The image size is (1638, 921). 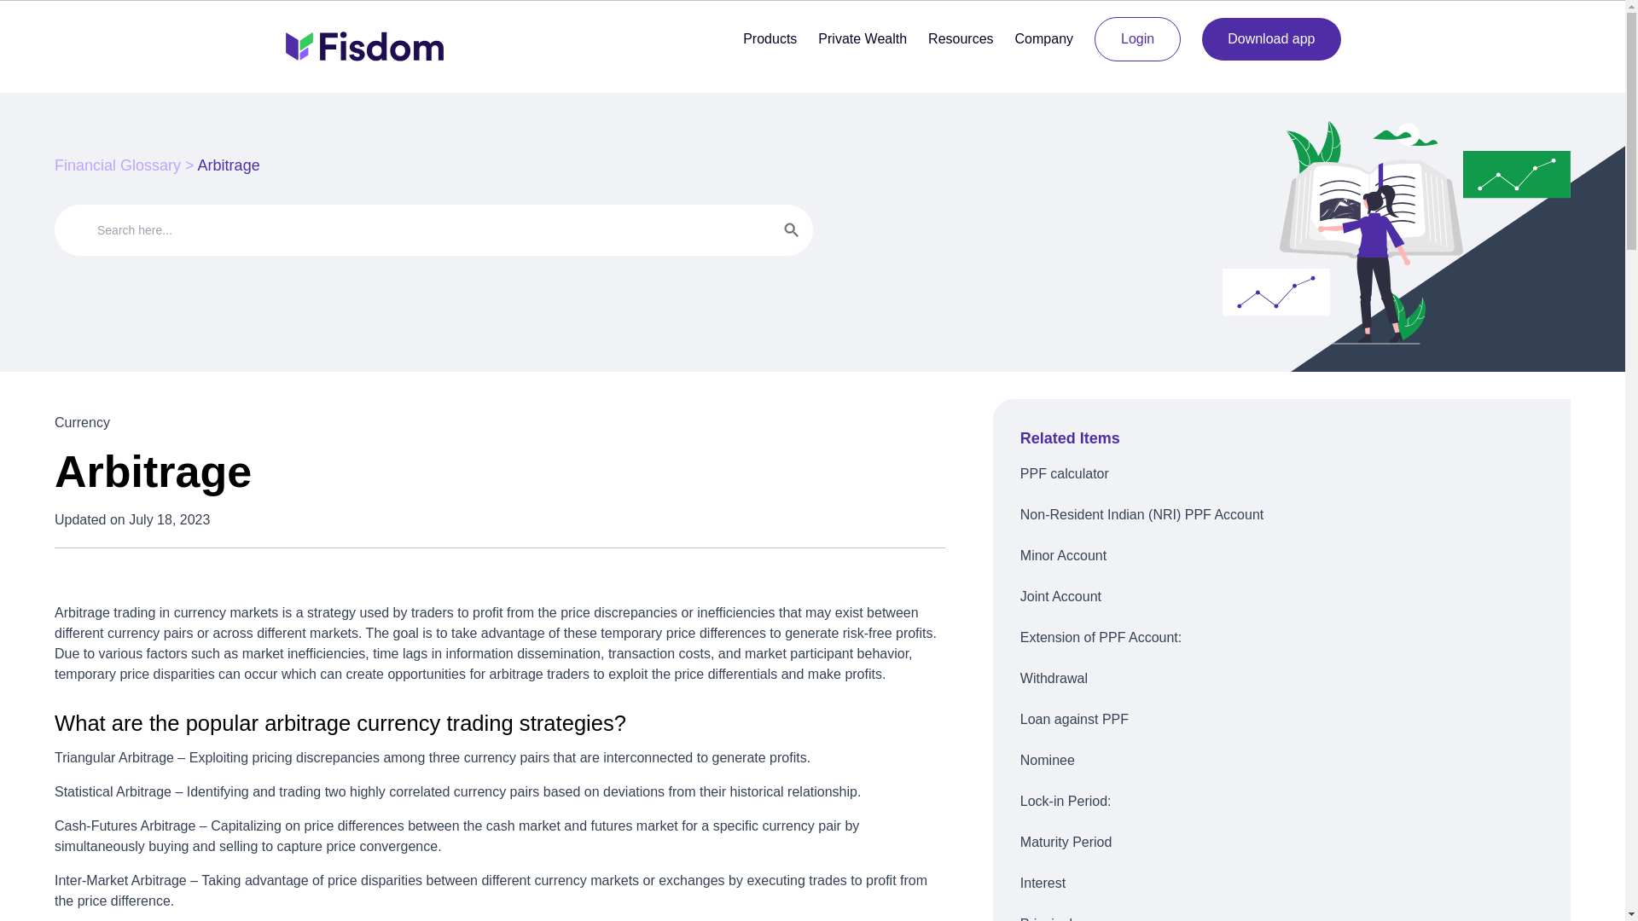 I want to click on Maturity Period, so click(x=1281, y=843).